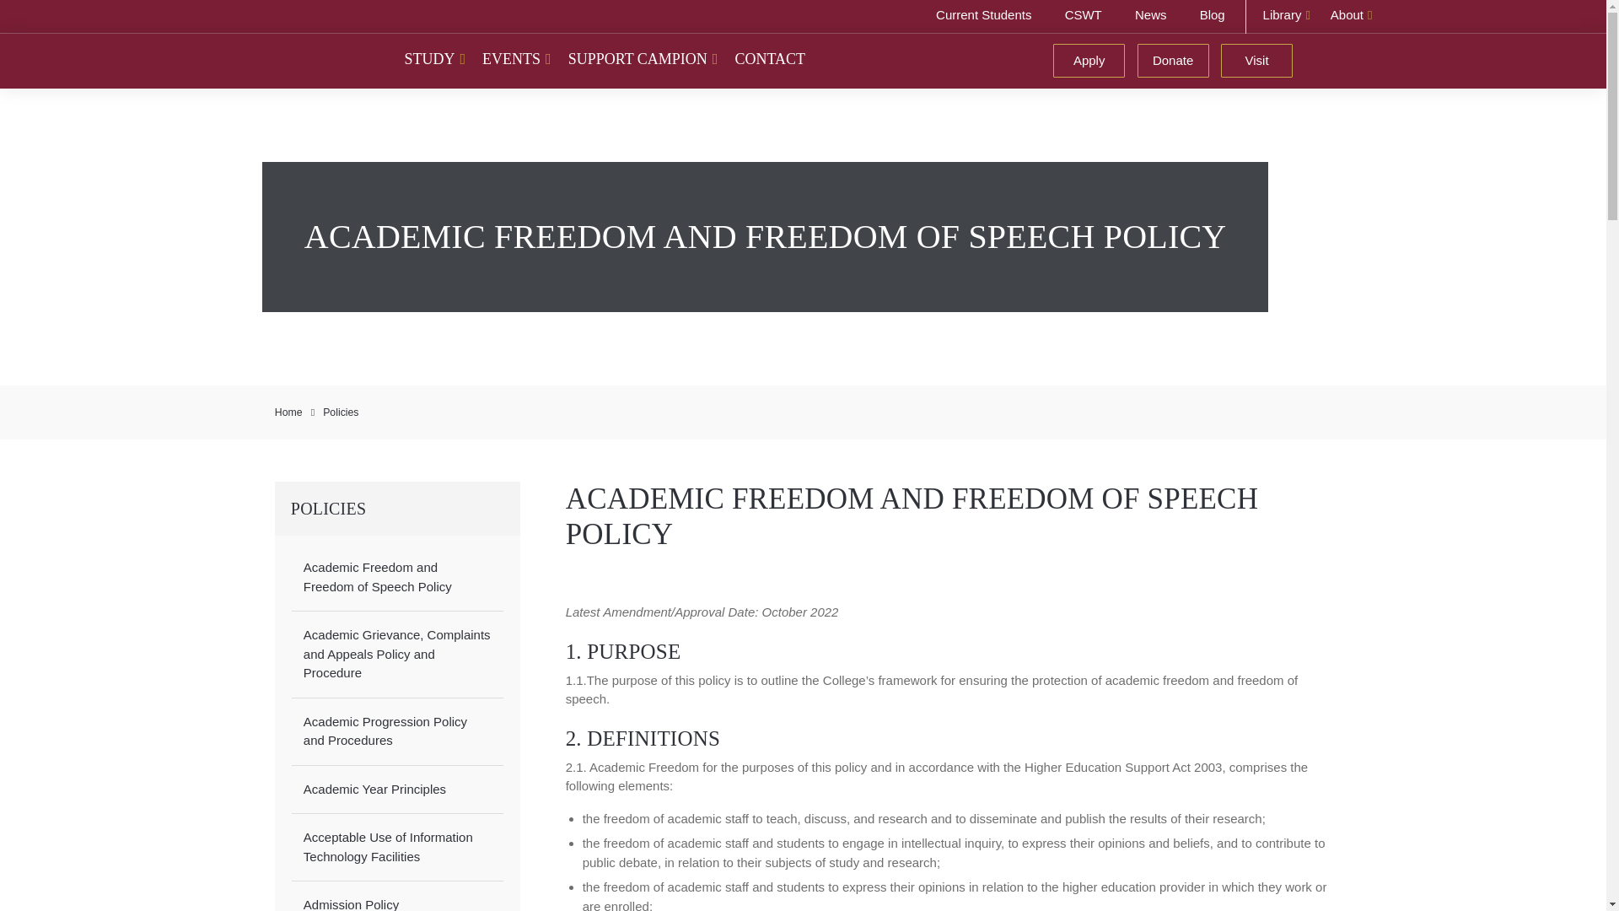  Describe the element at coordinates (1351, 17) in the screenshot. I see `About` at that location.